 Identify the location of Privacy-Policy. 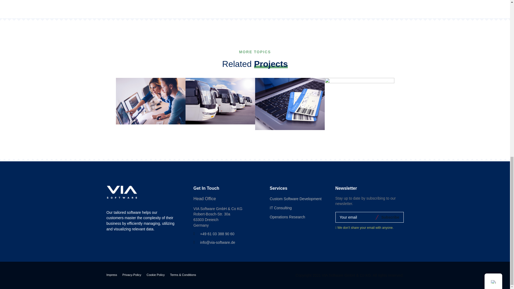
(131, 275).